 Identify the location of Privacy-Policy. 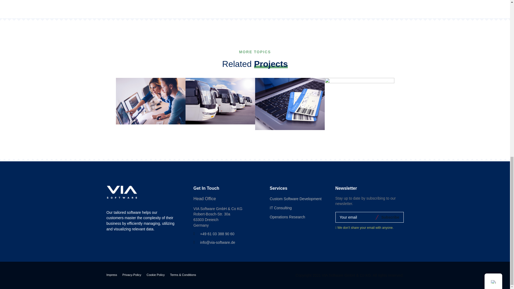
(131, 275).